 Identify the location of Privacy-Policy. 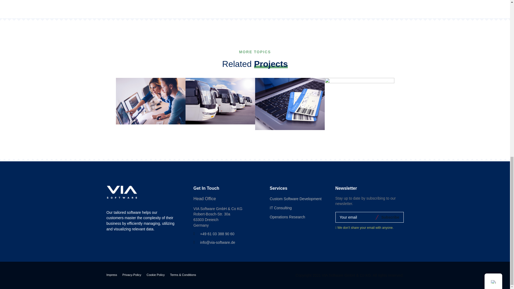
(131, 275).